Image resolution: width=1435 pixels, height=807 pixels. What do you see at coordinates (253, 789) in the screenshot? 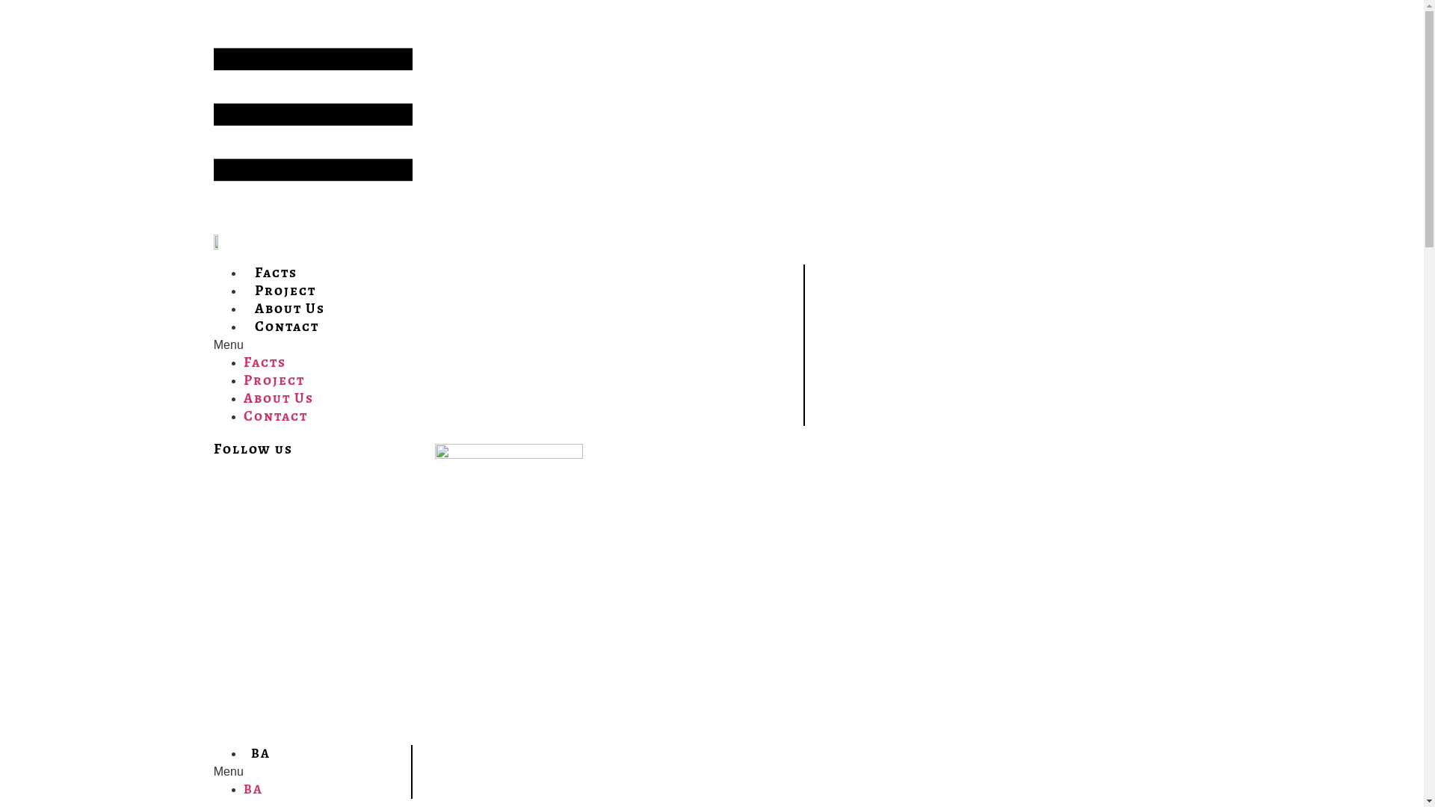
I see `BA` at bounding box center [253, 789].